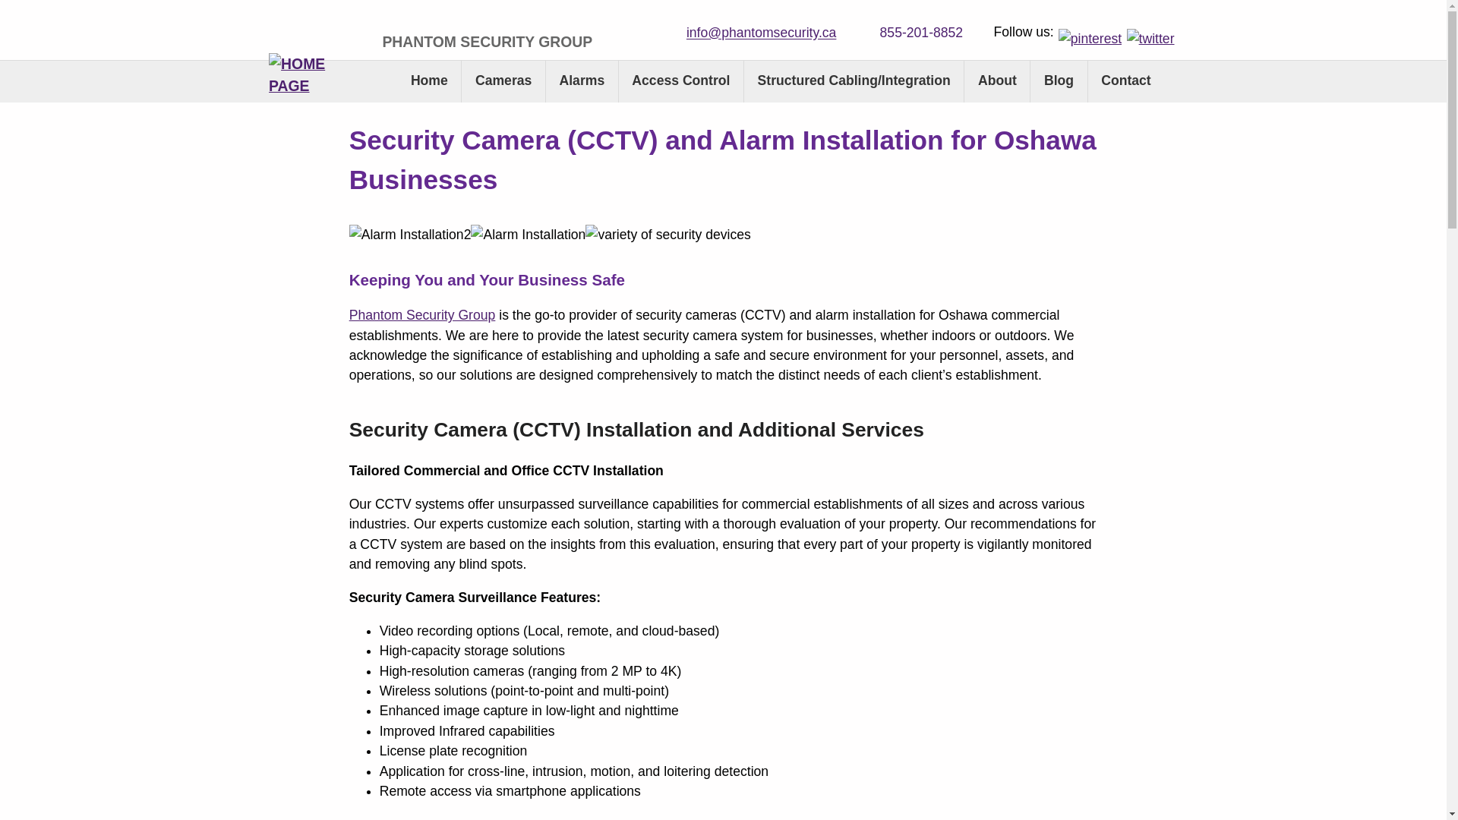 This screenshot has height=820, width=1458. Describe the element at coordinates (582, 82) in the screenshot. I see `Alarms` at that location.